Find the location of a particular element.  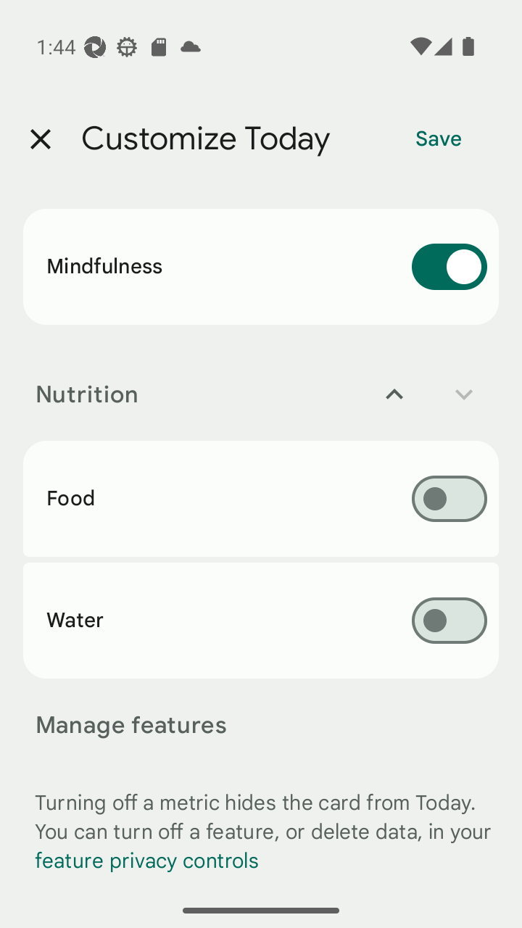

Save is located at coordinates (439, 139).